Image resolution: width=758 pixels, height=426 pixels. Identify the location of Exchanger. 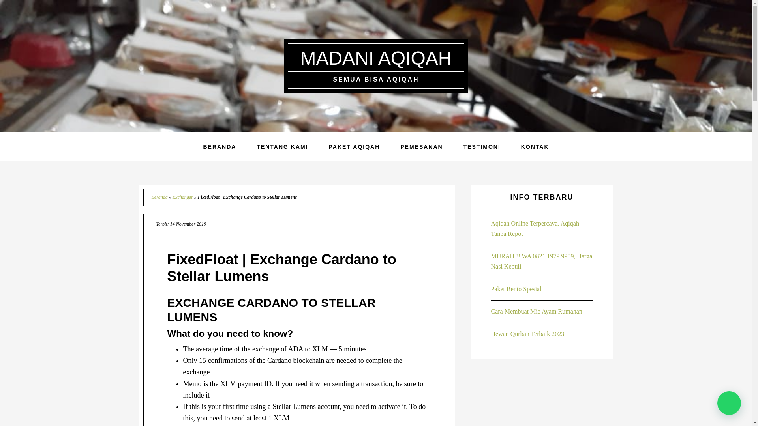
(183, 197).